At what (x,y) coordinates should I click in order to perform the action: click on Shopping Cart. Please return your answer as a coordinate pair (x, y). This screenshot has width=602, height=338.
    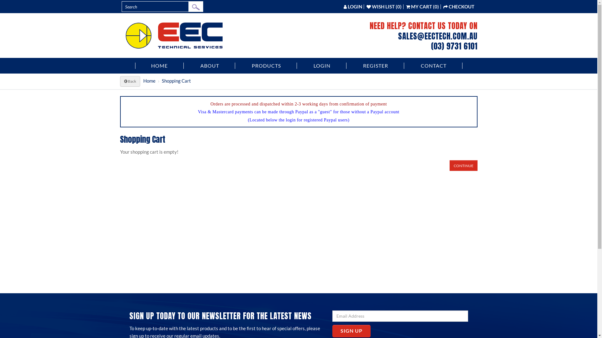
    Looking at the image, I should click on (176, 81).